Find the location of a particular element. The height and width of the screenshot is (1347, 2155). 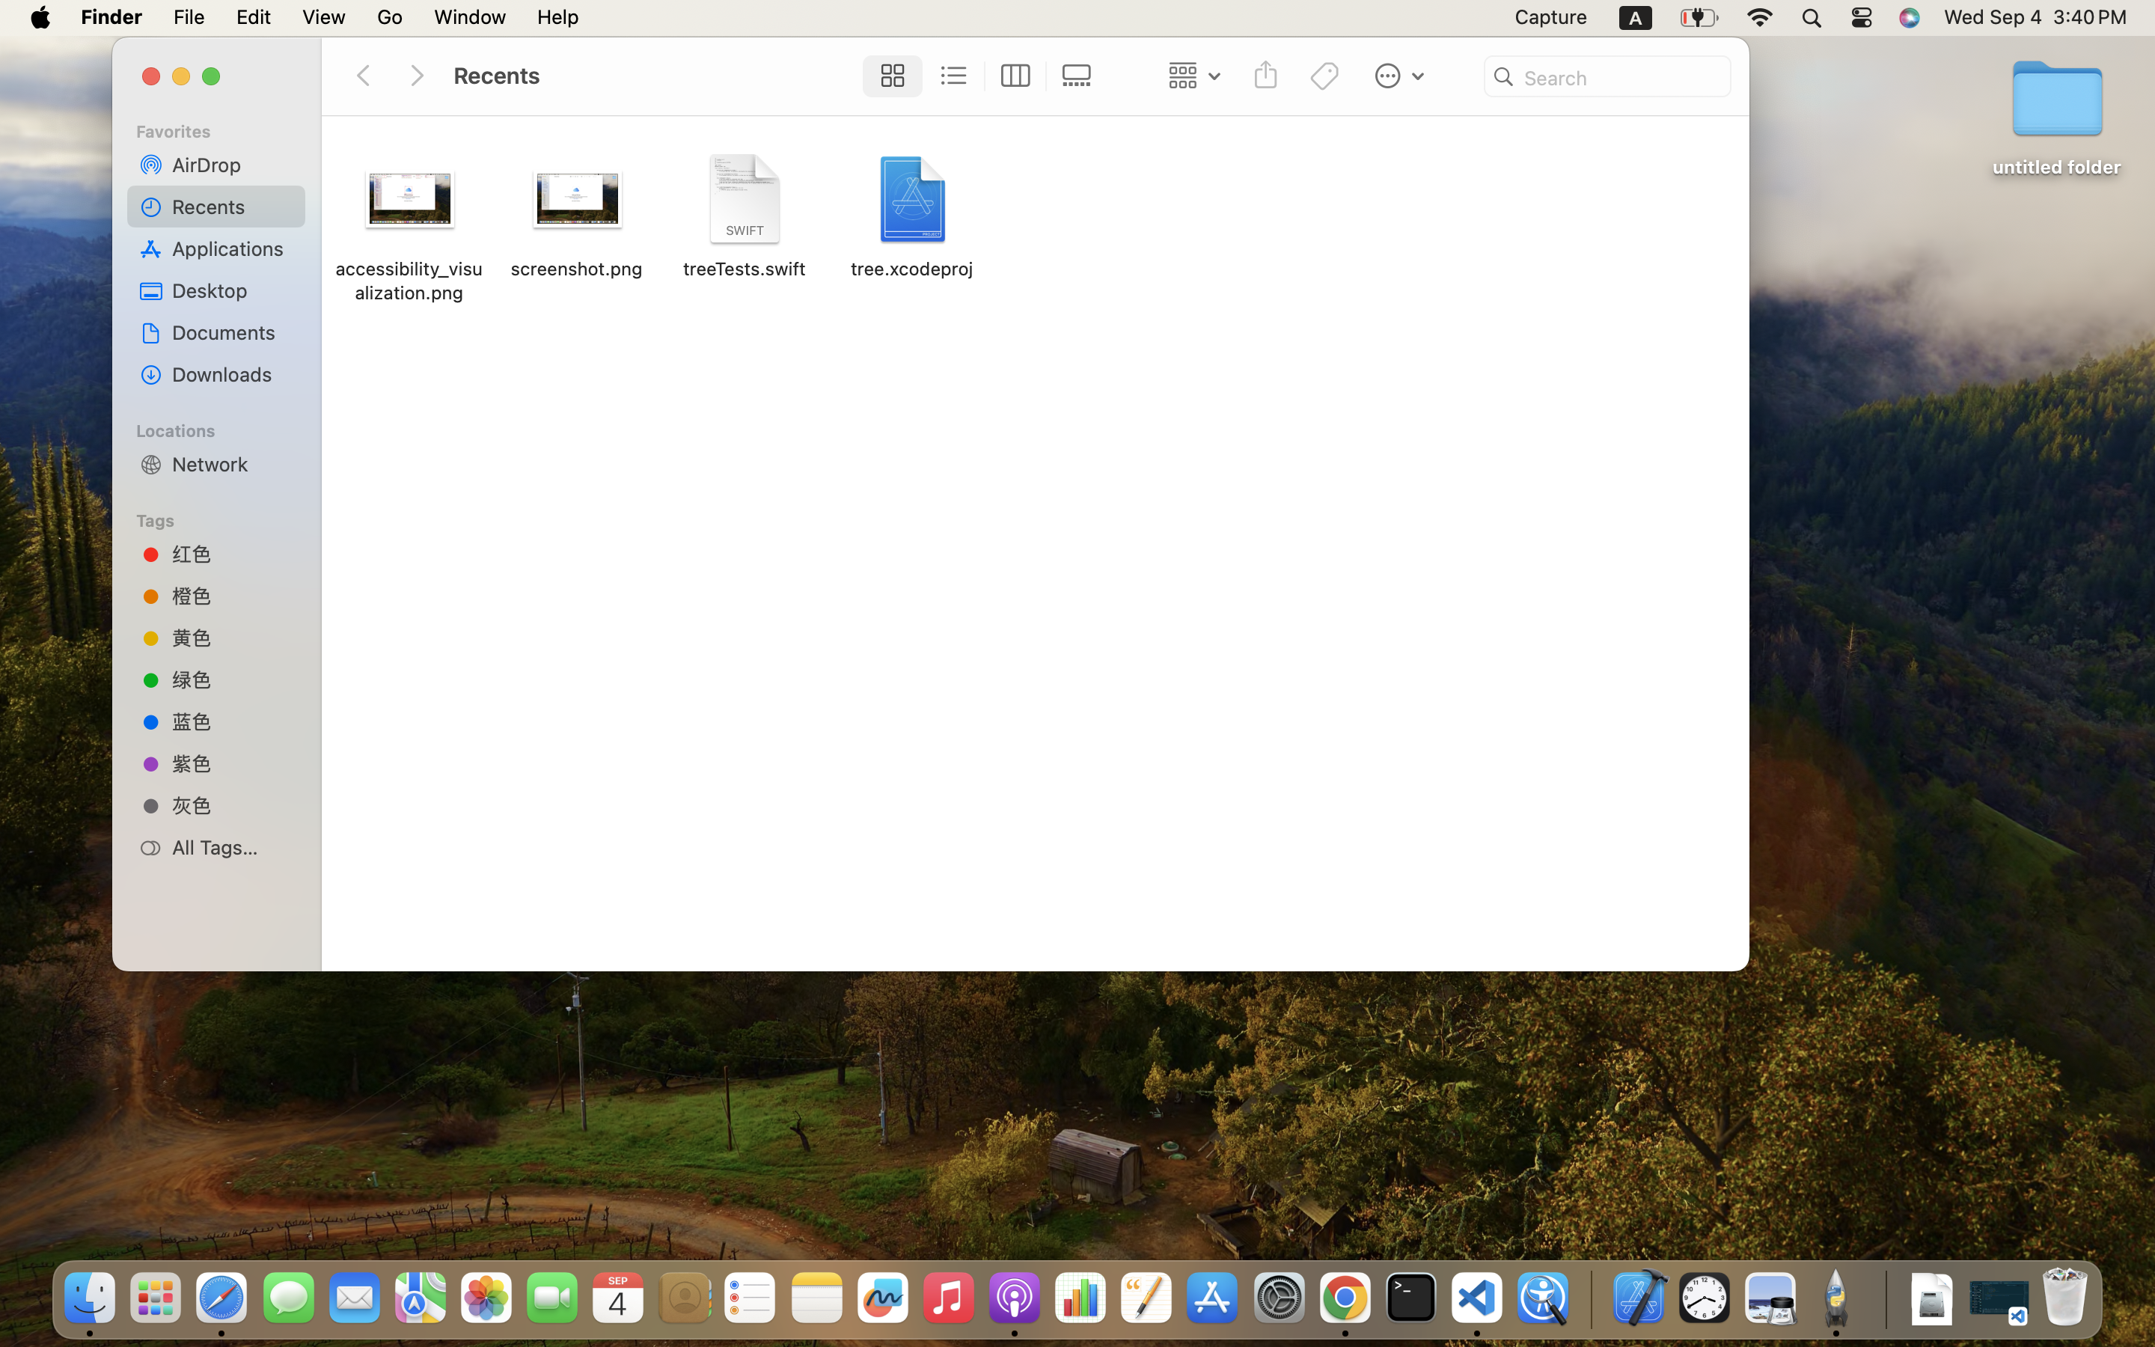

<AXUIElement 0x15a77acb0> {pid=510} is located at coordinates (984, 76).